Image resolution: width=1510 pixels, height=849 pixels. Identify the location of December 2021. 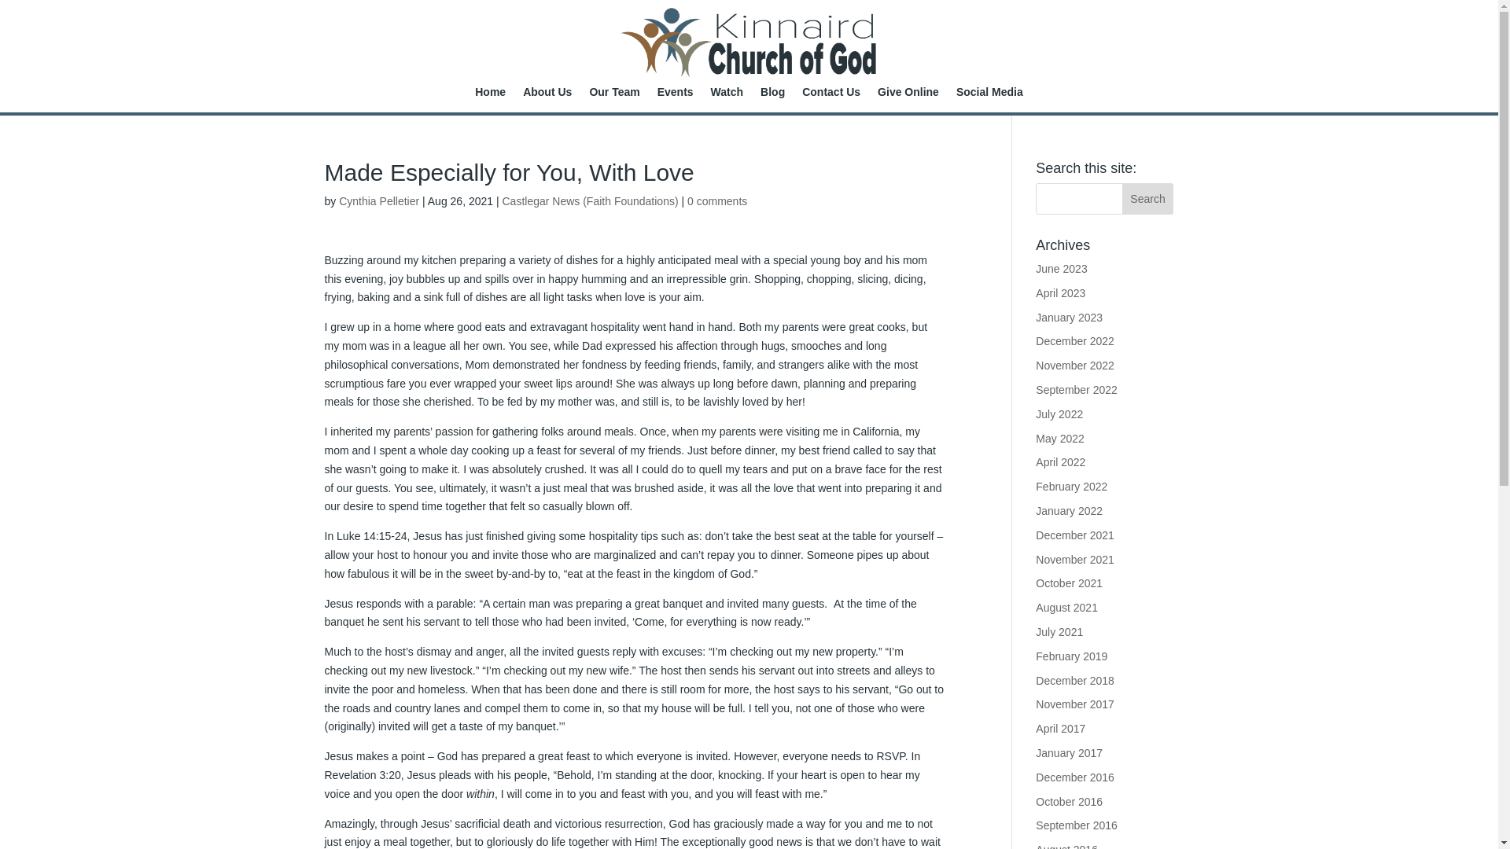
(1074, 535).